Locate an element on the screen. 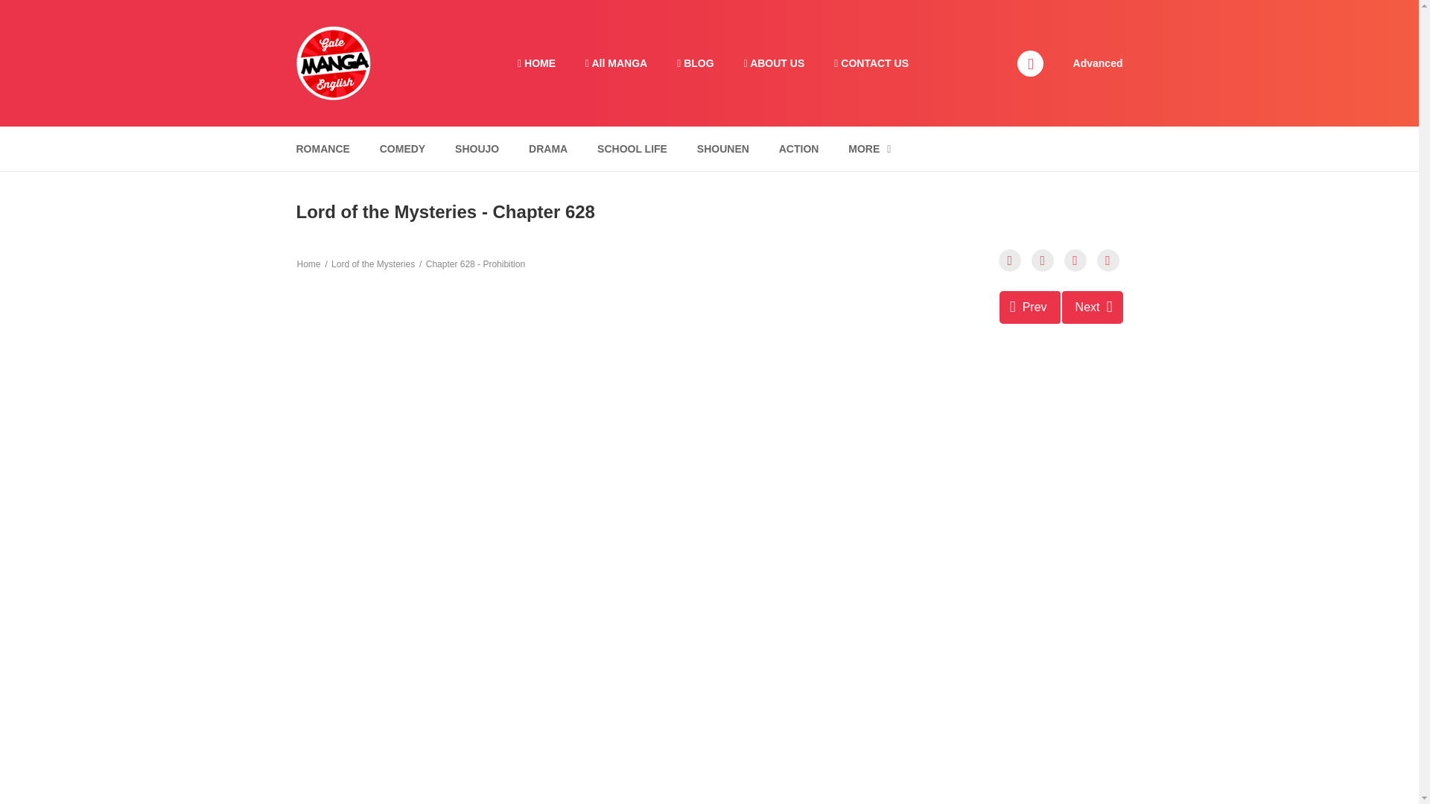  HOME is located at coordinates (536, 63).